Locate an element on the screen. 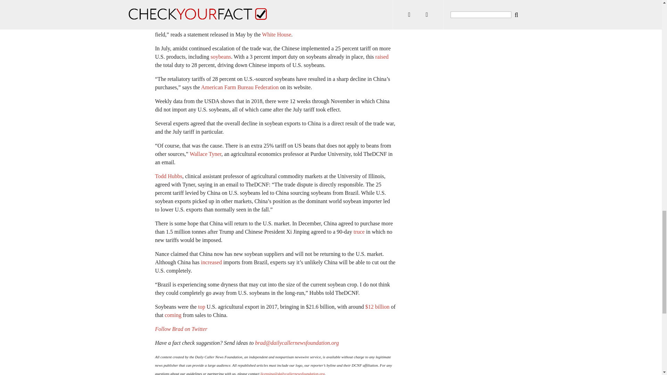 Image resolution: width=667 pixels, height=375 pixels. increased is located at coordinates (211, 262).